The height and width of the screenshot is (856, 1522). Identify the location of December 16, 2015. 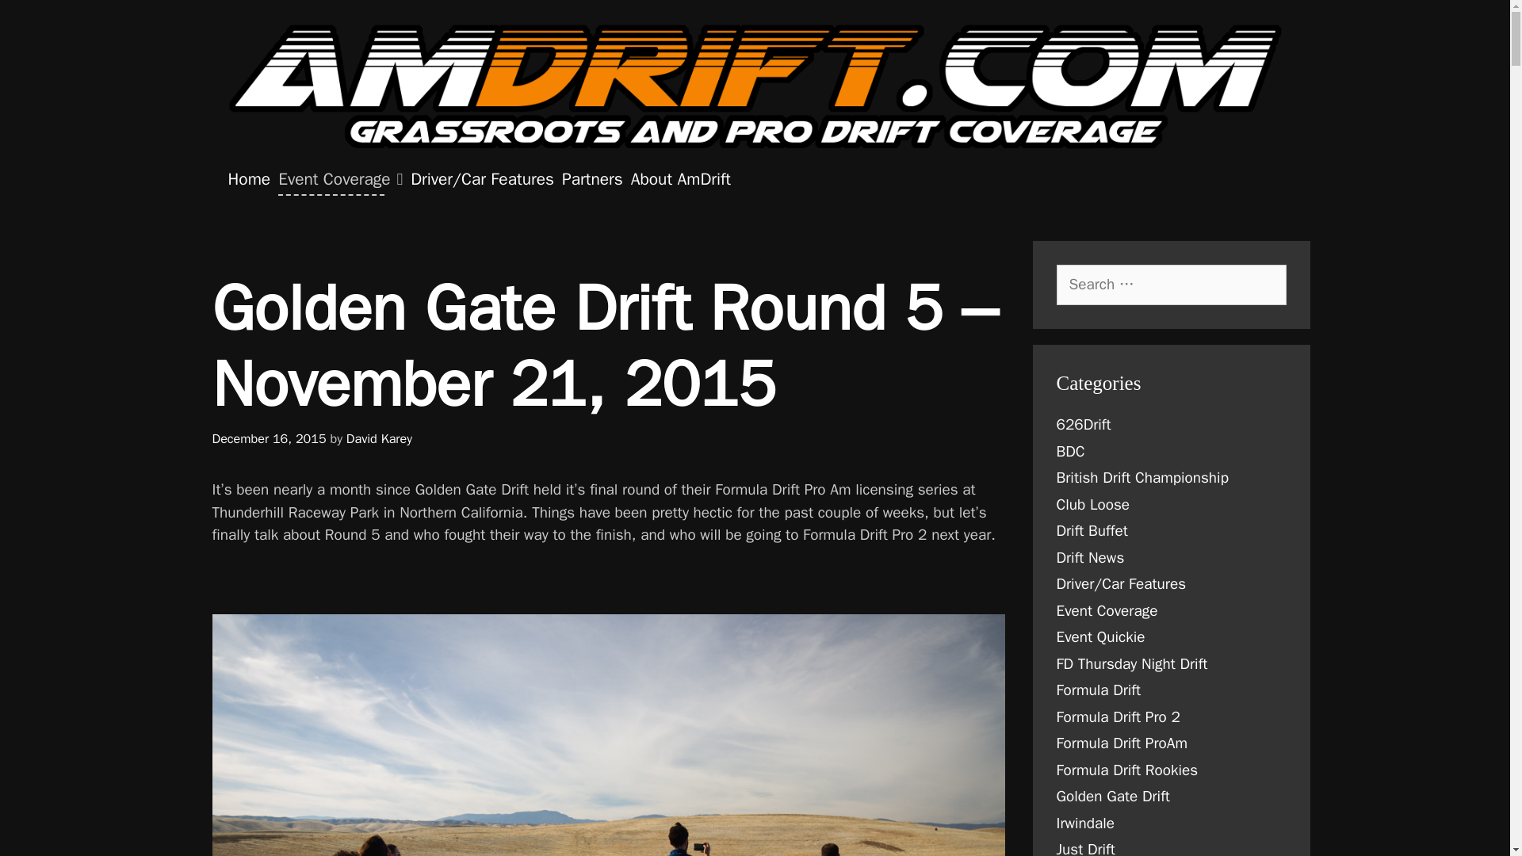
(270, 438).